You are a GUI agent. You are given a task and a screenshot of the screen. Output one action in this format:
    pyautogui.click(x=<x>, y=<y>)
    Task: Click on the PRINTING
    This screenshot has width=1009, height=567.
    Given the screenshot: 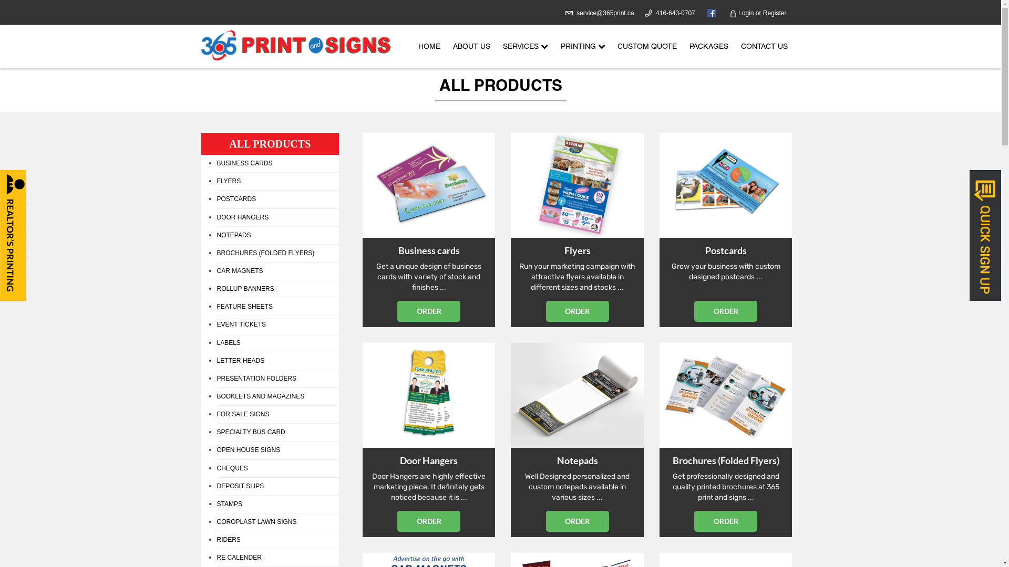 What is the action you would take?
    pyautogui.click(x=582, y=47)
    